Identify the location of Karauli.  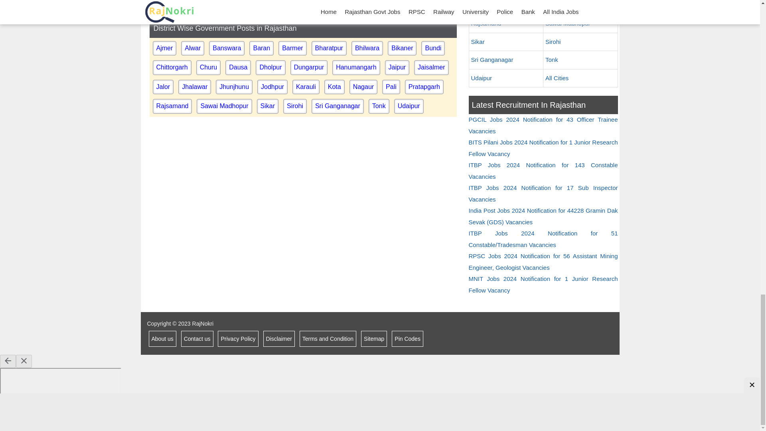
(306, 87).